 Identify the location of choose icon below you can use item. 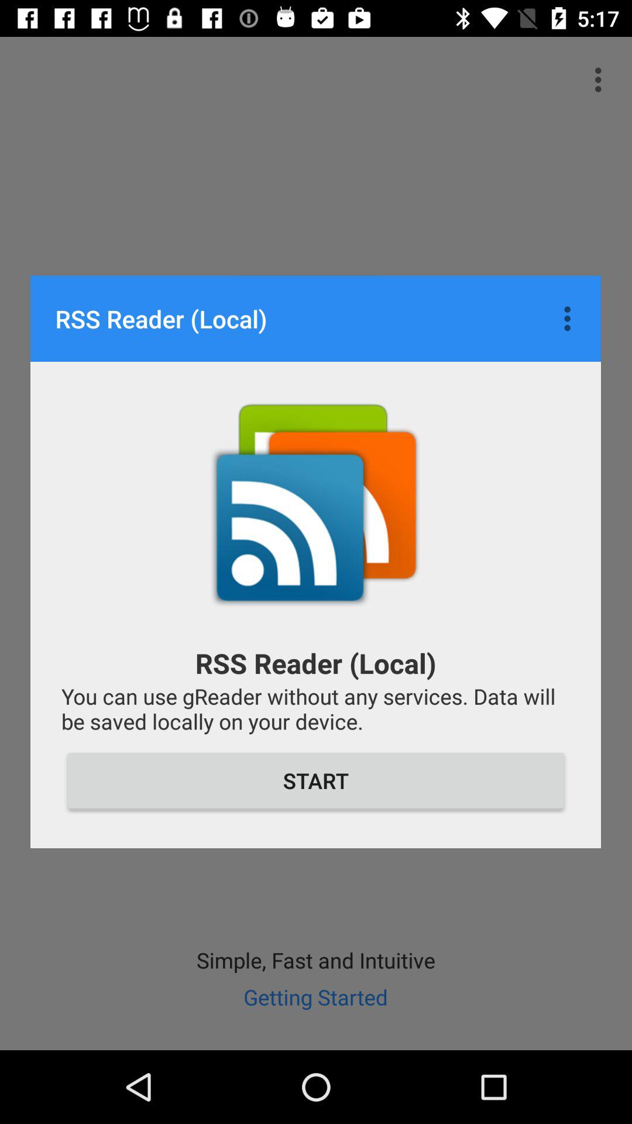
(316, 780).